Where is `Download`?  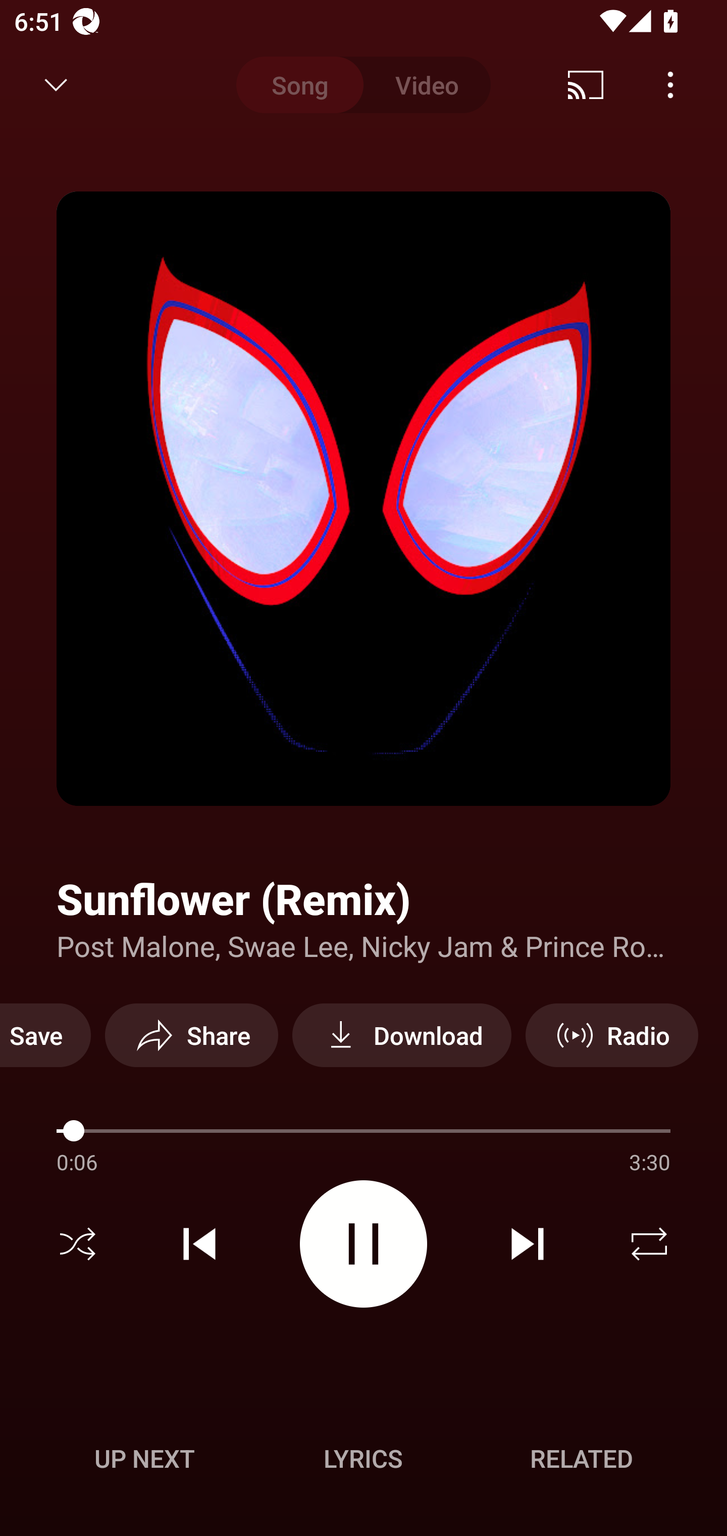 Download is located at coordinates (401, 1035).